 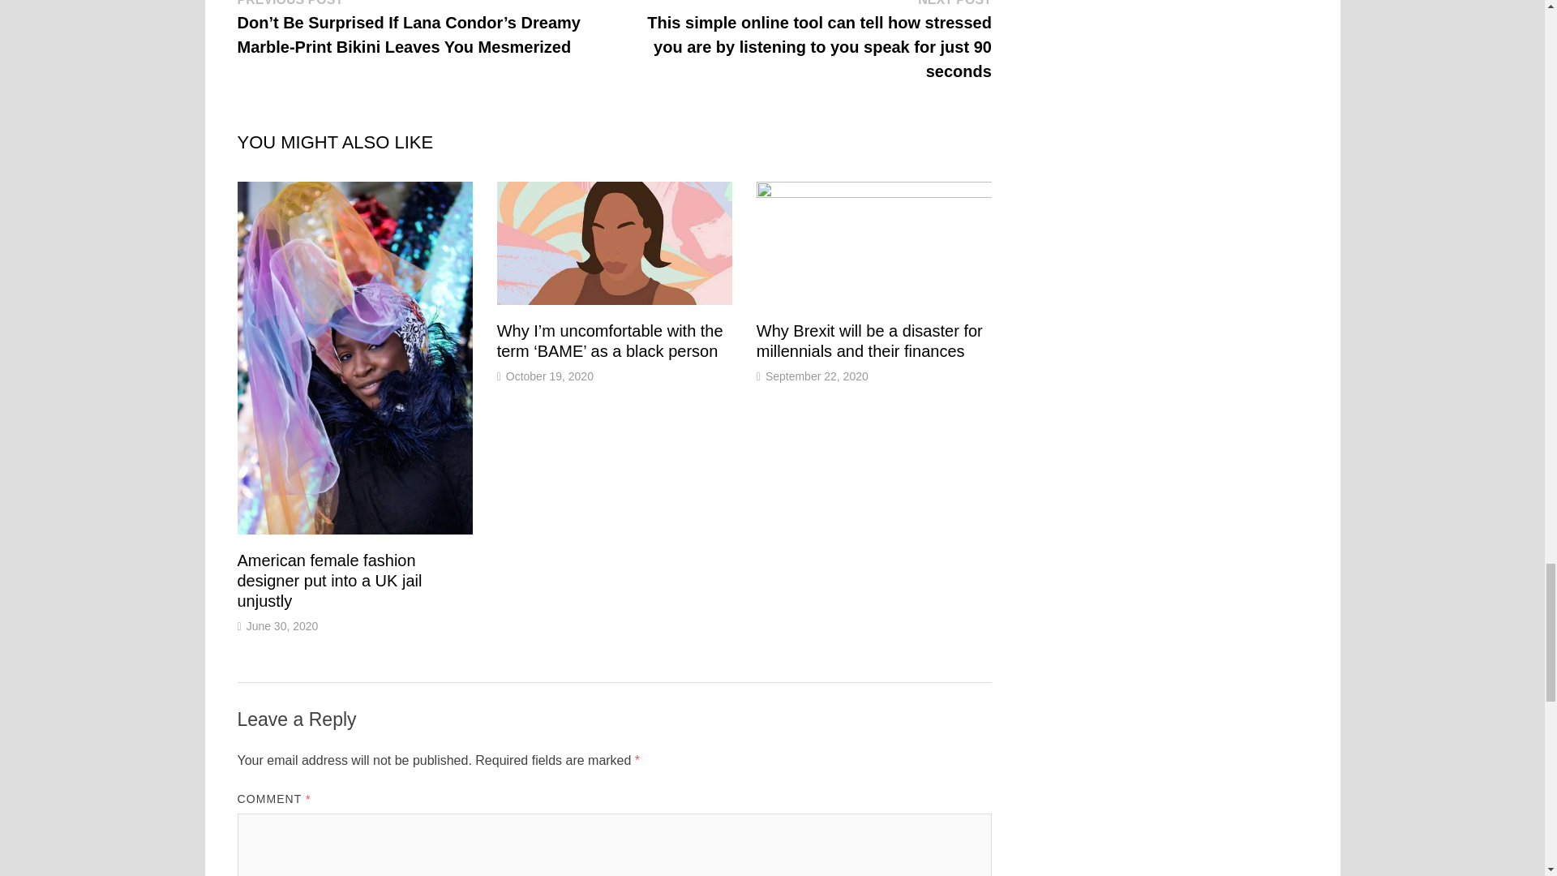 I want to click on September 22, 2020, so click(x=817, y=376).